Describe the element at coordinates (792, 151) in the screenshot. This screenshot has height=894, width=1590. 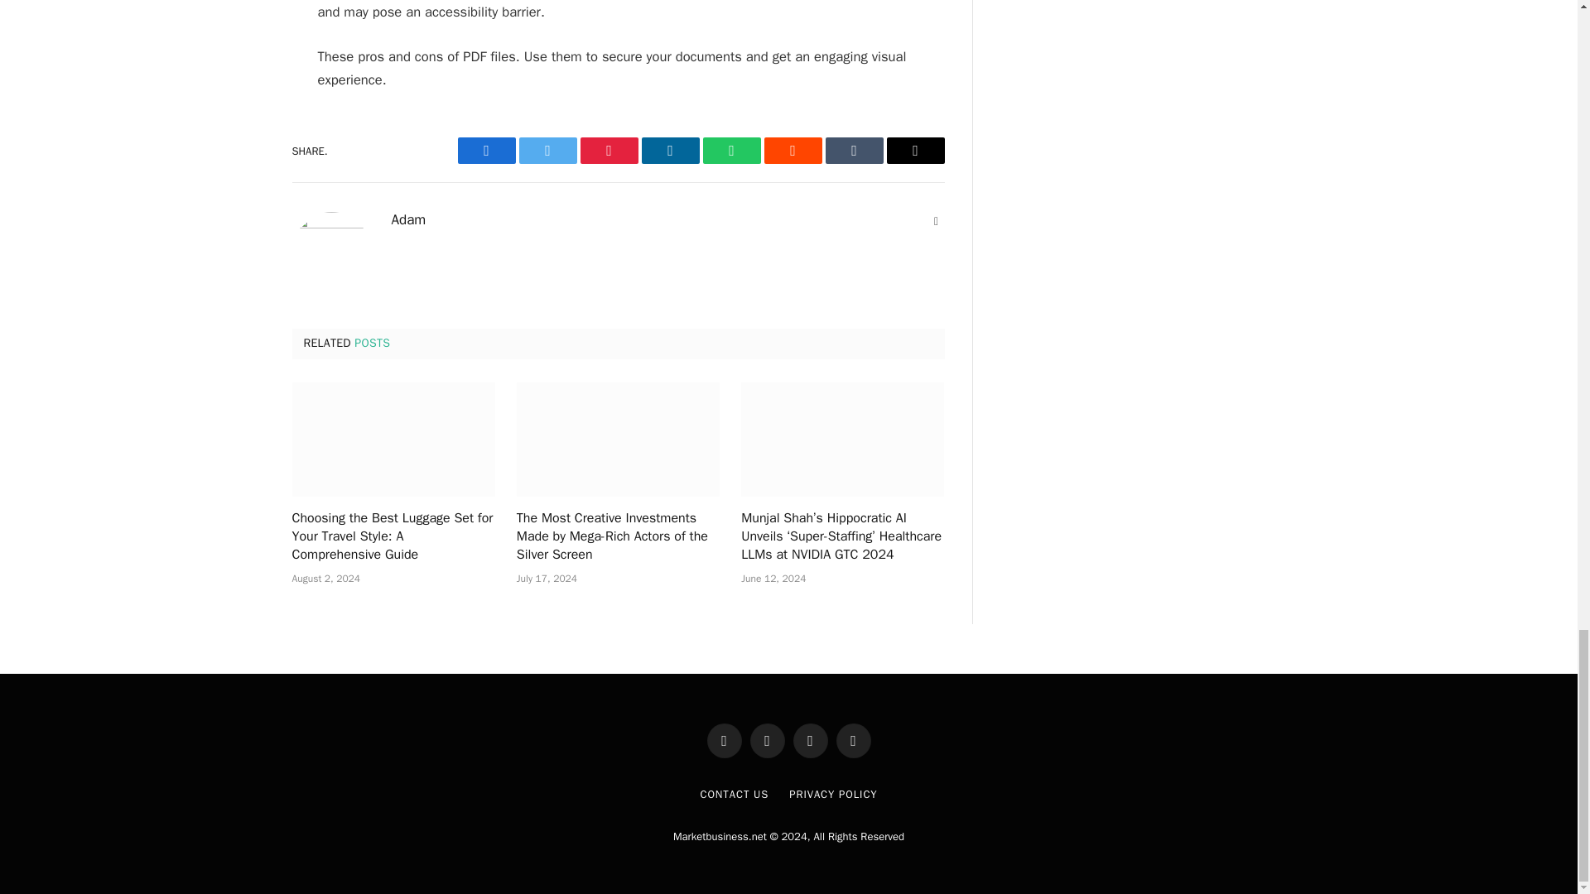
I see `Reddit` at that location.